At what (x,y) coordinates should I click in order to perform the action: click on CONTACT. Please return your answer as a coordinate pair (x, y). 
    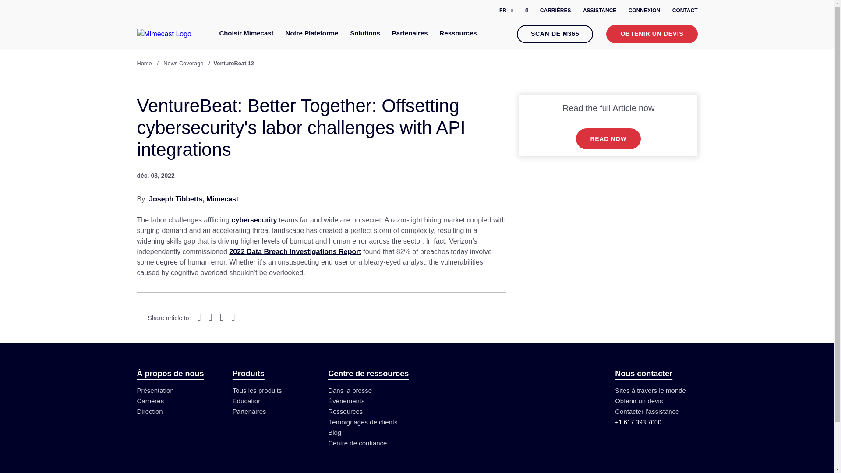
    Looking at the image, I should click on (685, 11).